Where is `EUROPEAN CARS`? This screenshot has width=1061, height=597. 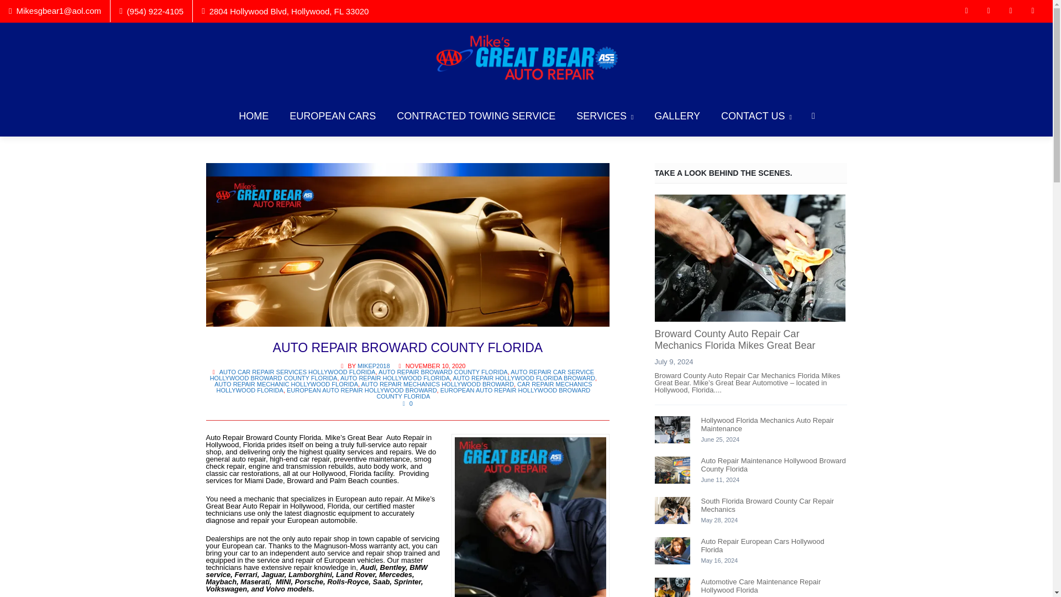 EUROPEAN CARS is located at coordinates (332, 116).